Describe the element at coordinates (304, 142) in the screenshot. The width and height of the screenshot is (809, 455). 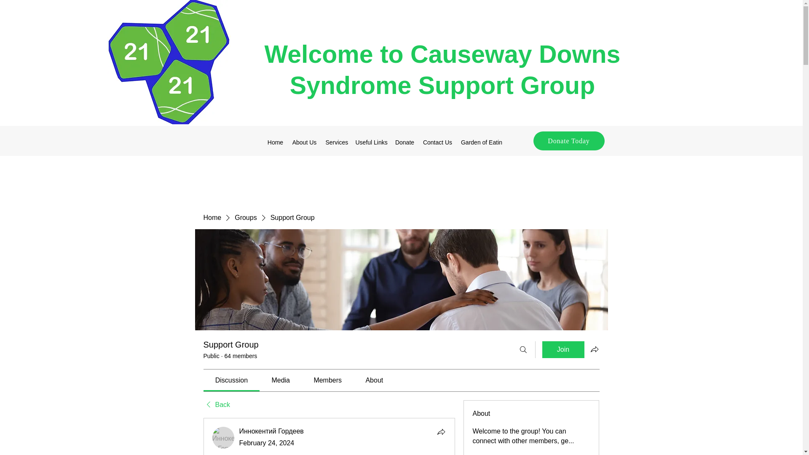
I see `About Us` at that location.